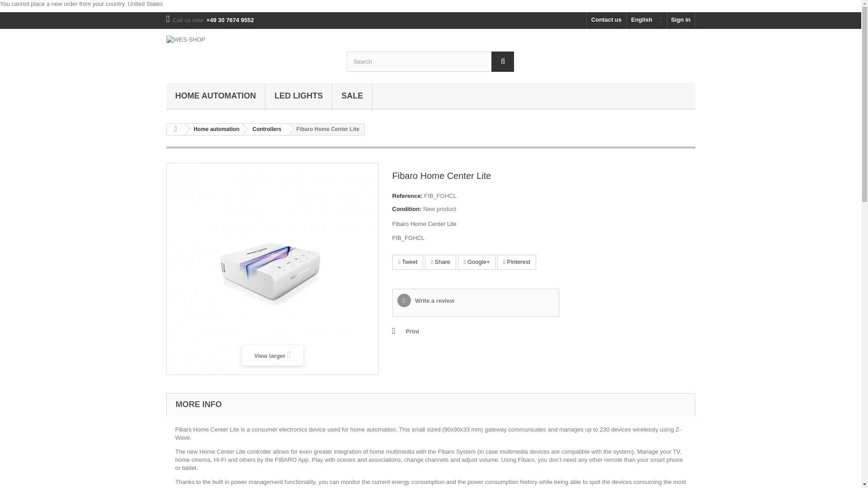  What do you see at coordinates (352, 96) in the screenshot?
I see `SALE` at bounding box center [352, 96].